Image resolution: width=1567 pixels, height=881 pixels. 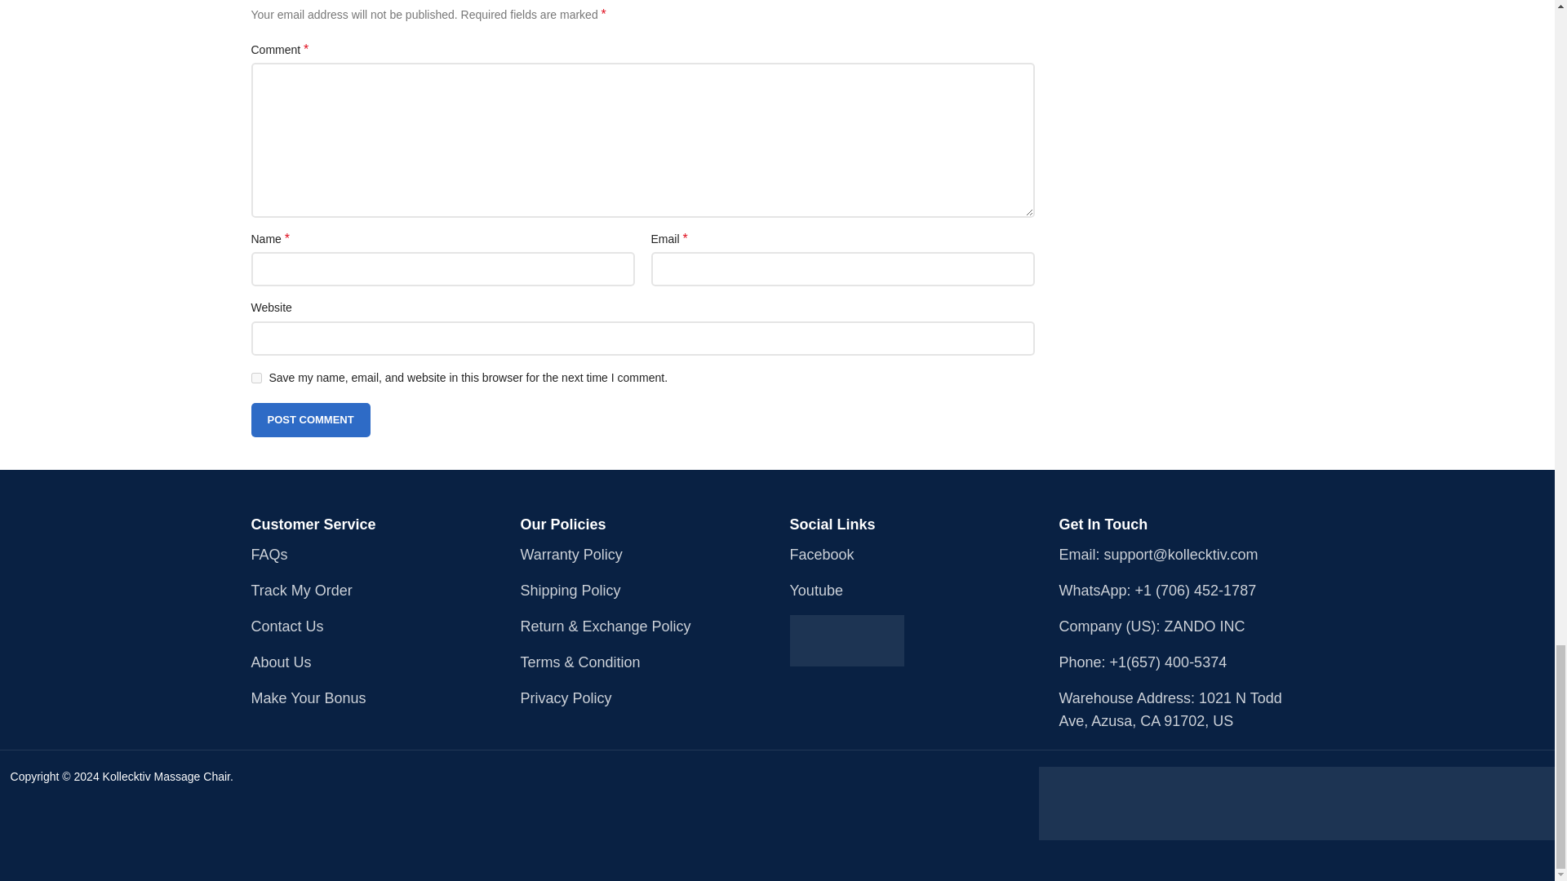 I want to click on Post Comment, so click(x=310, y=419).